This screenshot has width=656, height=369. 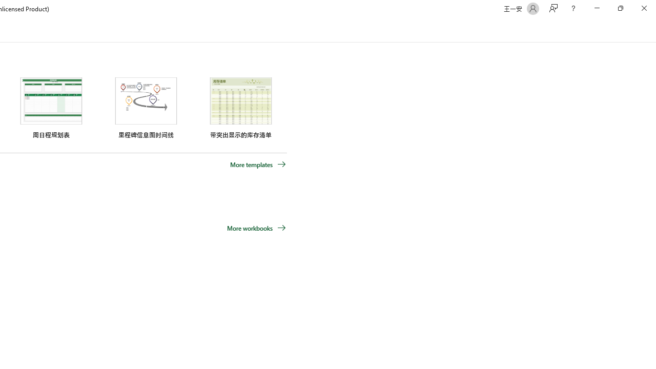 I want to click on More templates, so click(x=258, y=165).